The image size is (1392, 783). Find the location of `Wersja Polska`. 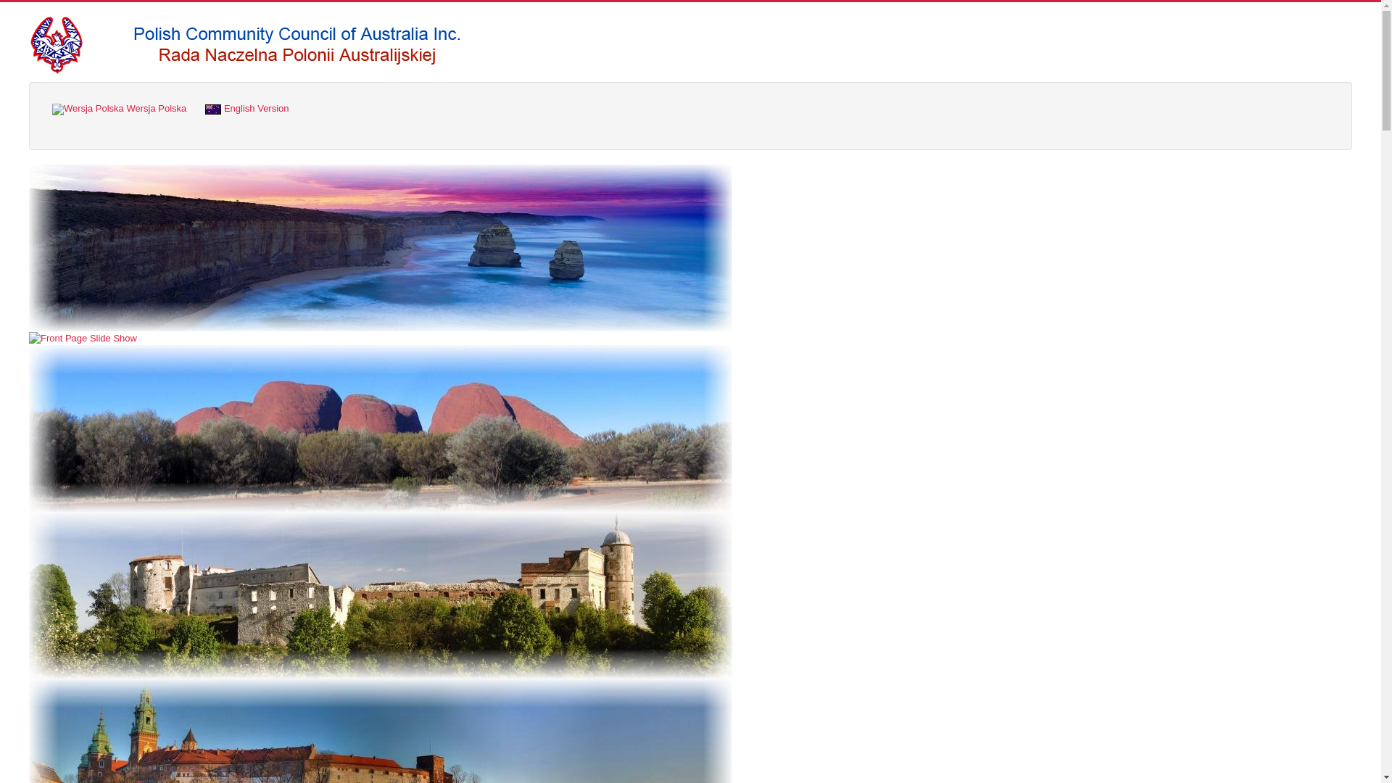

Wersja Polska is located at coordinates (119, 109).